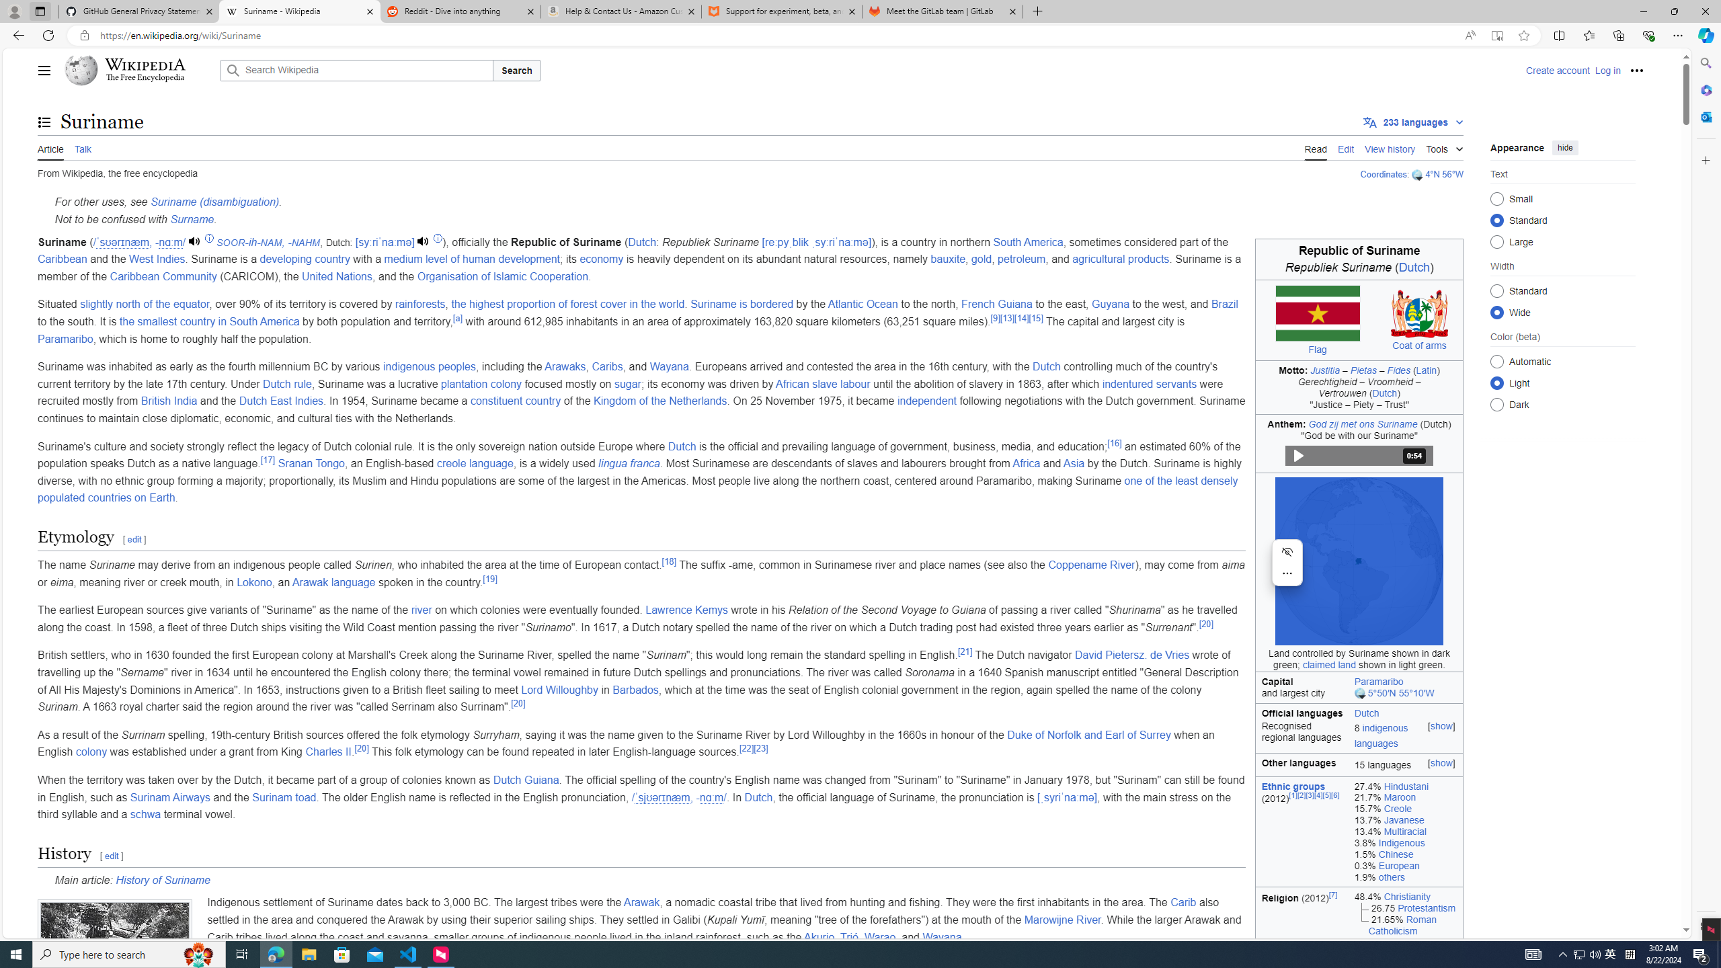 The image size is (1721, 968). What do you see at coordinates (1406, 787) in the screenshot?
I see `27.4% Hindustani` at bounding box center [1406, 787].